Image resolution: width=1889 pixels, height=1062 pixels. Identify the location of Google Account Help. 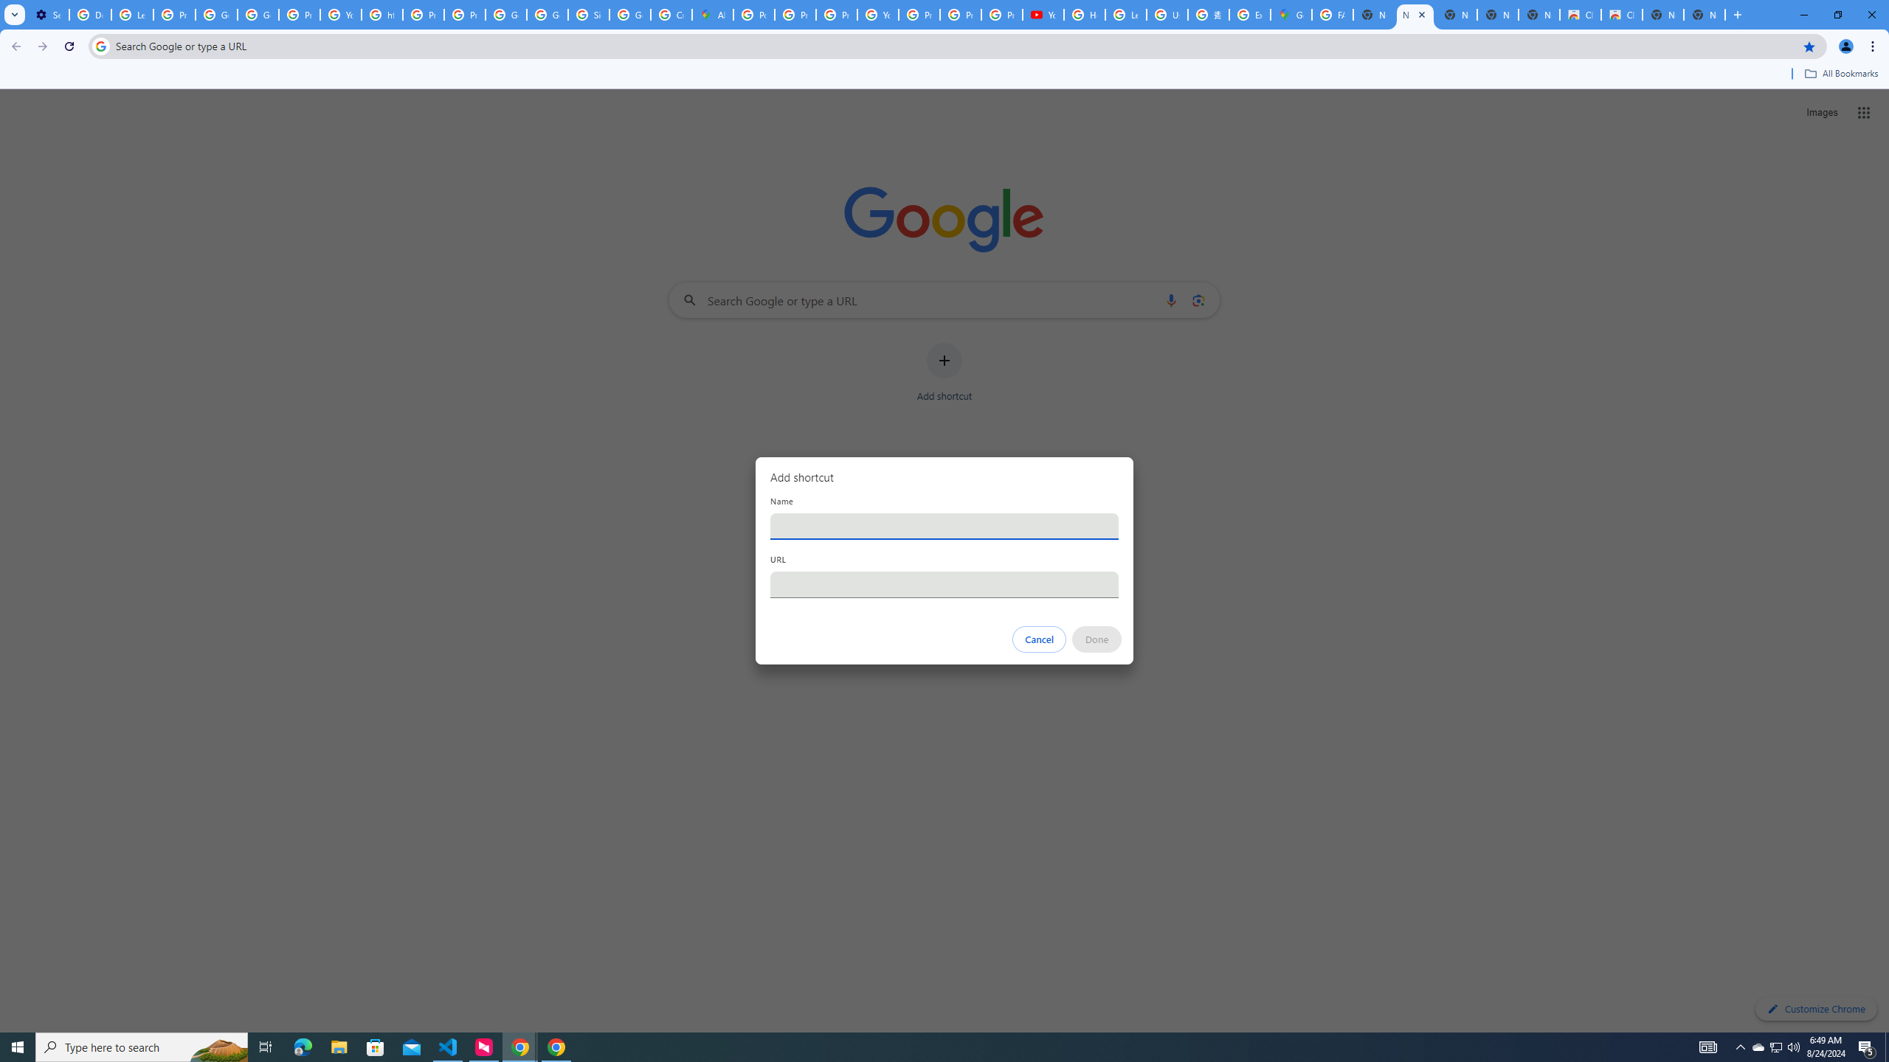
(216, 15).